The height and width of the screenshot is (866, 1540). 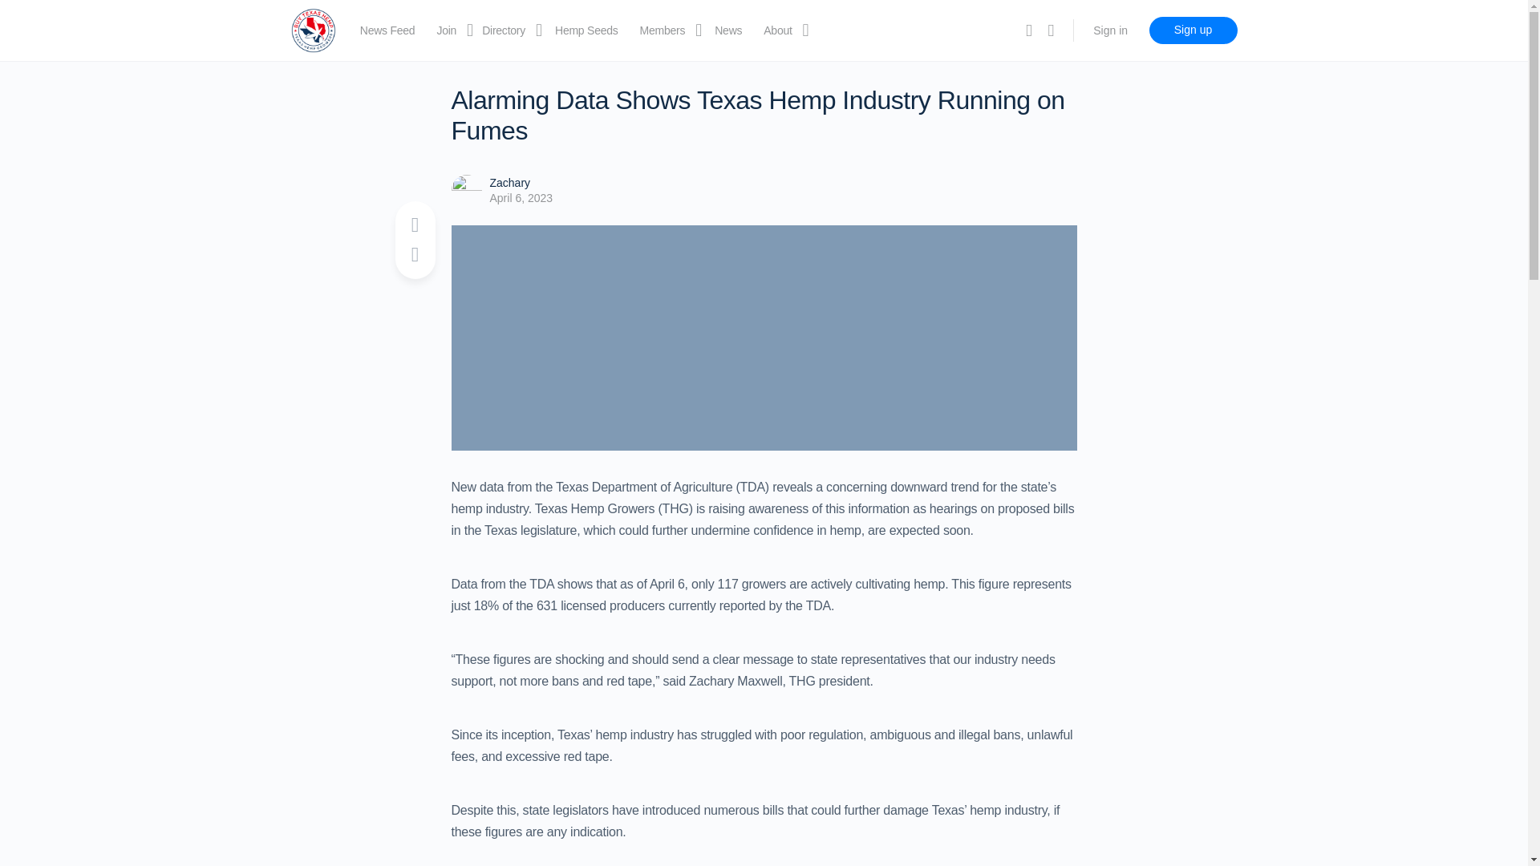 I want to click on Sign up, so click(x=1192, y=30).